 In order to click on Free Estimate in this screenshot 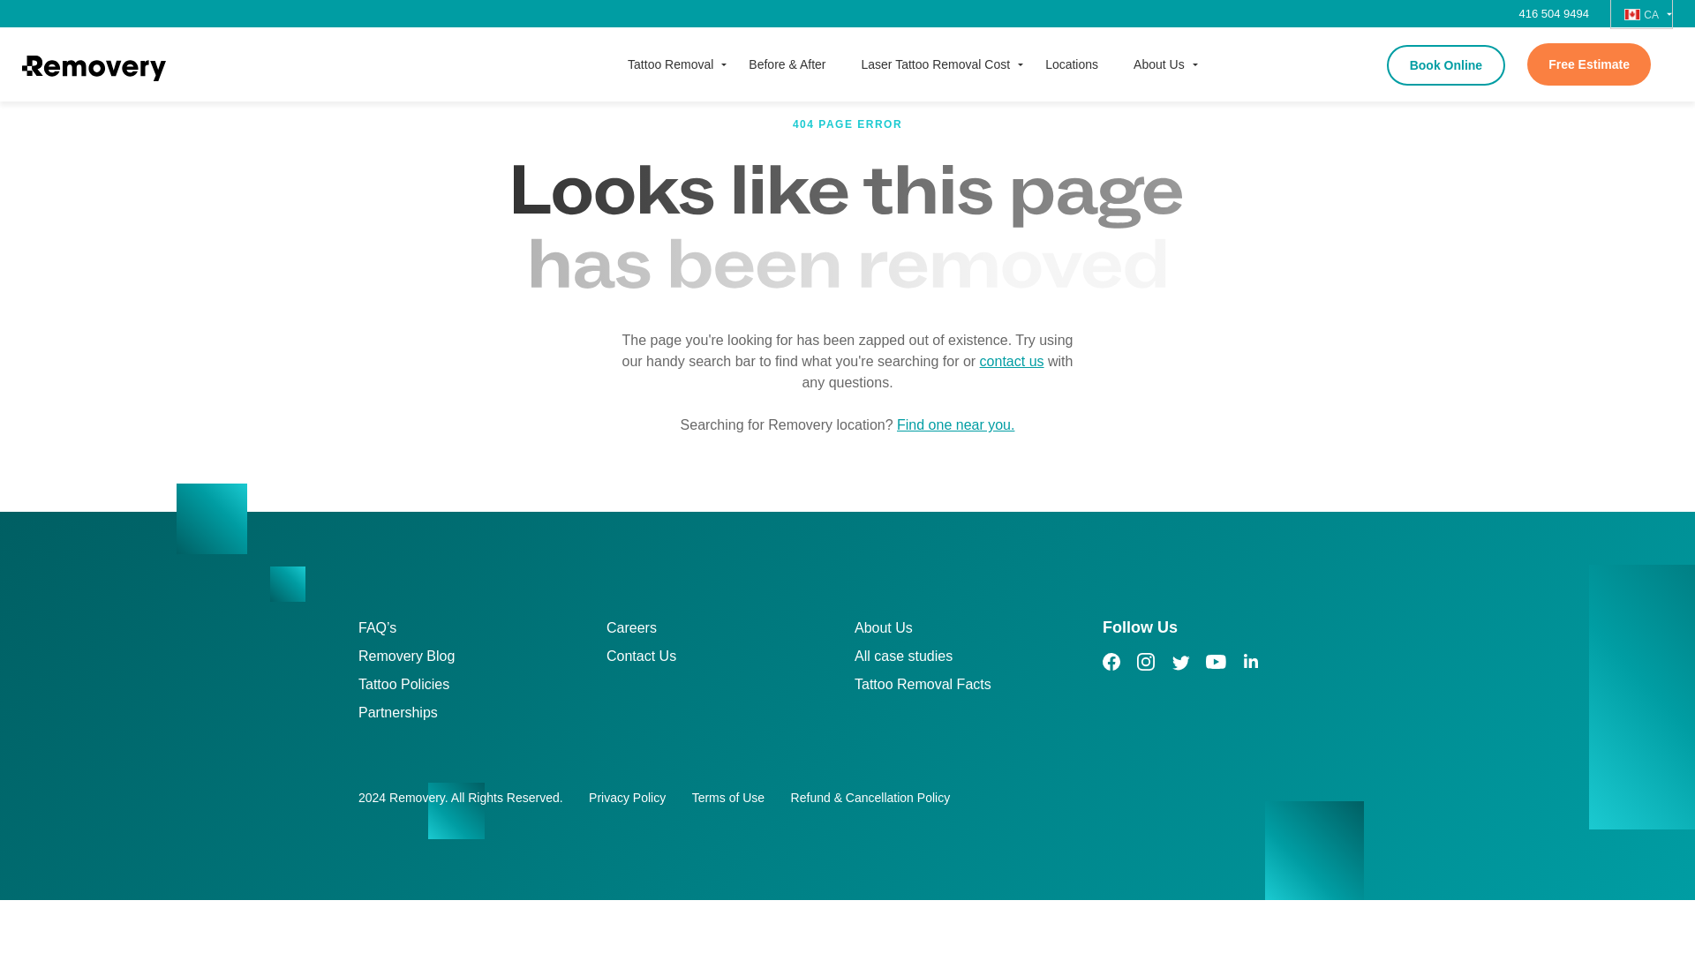, I will do `click(1589, 64)`.